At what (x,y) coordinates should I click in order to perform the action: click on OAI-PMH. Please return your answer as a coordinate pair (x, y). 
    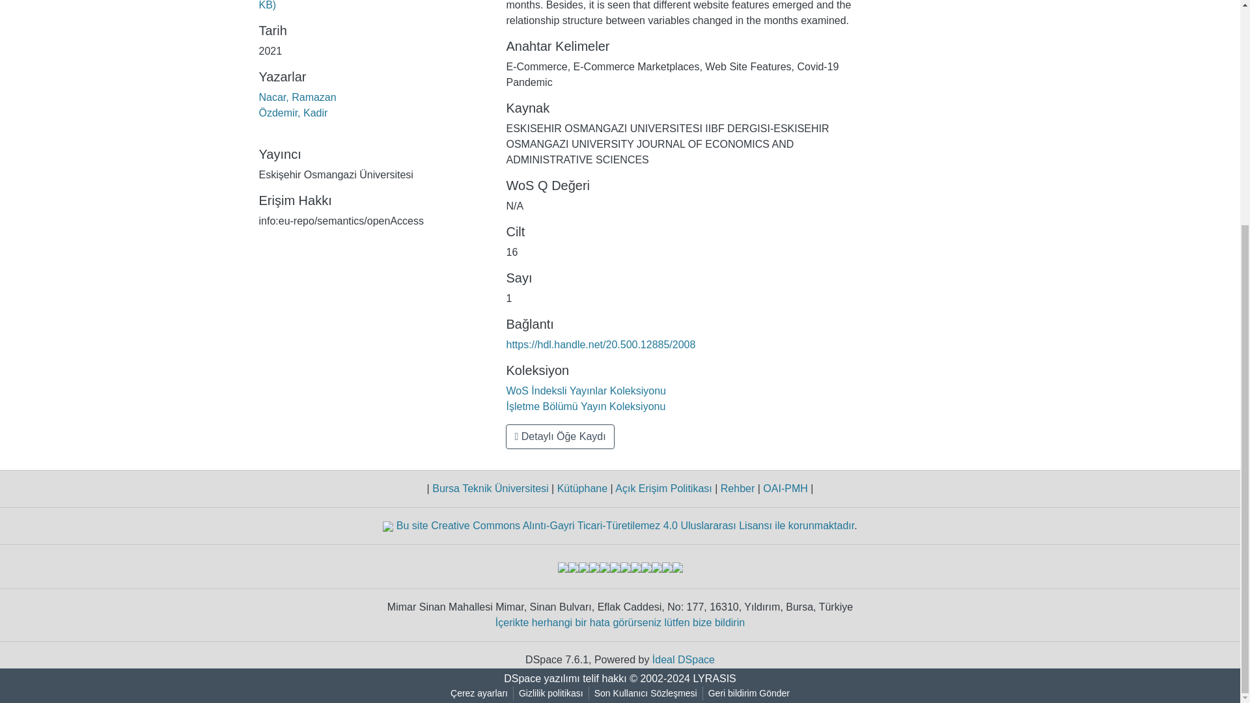
    Looking at the image, I should click on (785, 488).